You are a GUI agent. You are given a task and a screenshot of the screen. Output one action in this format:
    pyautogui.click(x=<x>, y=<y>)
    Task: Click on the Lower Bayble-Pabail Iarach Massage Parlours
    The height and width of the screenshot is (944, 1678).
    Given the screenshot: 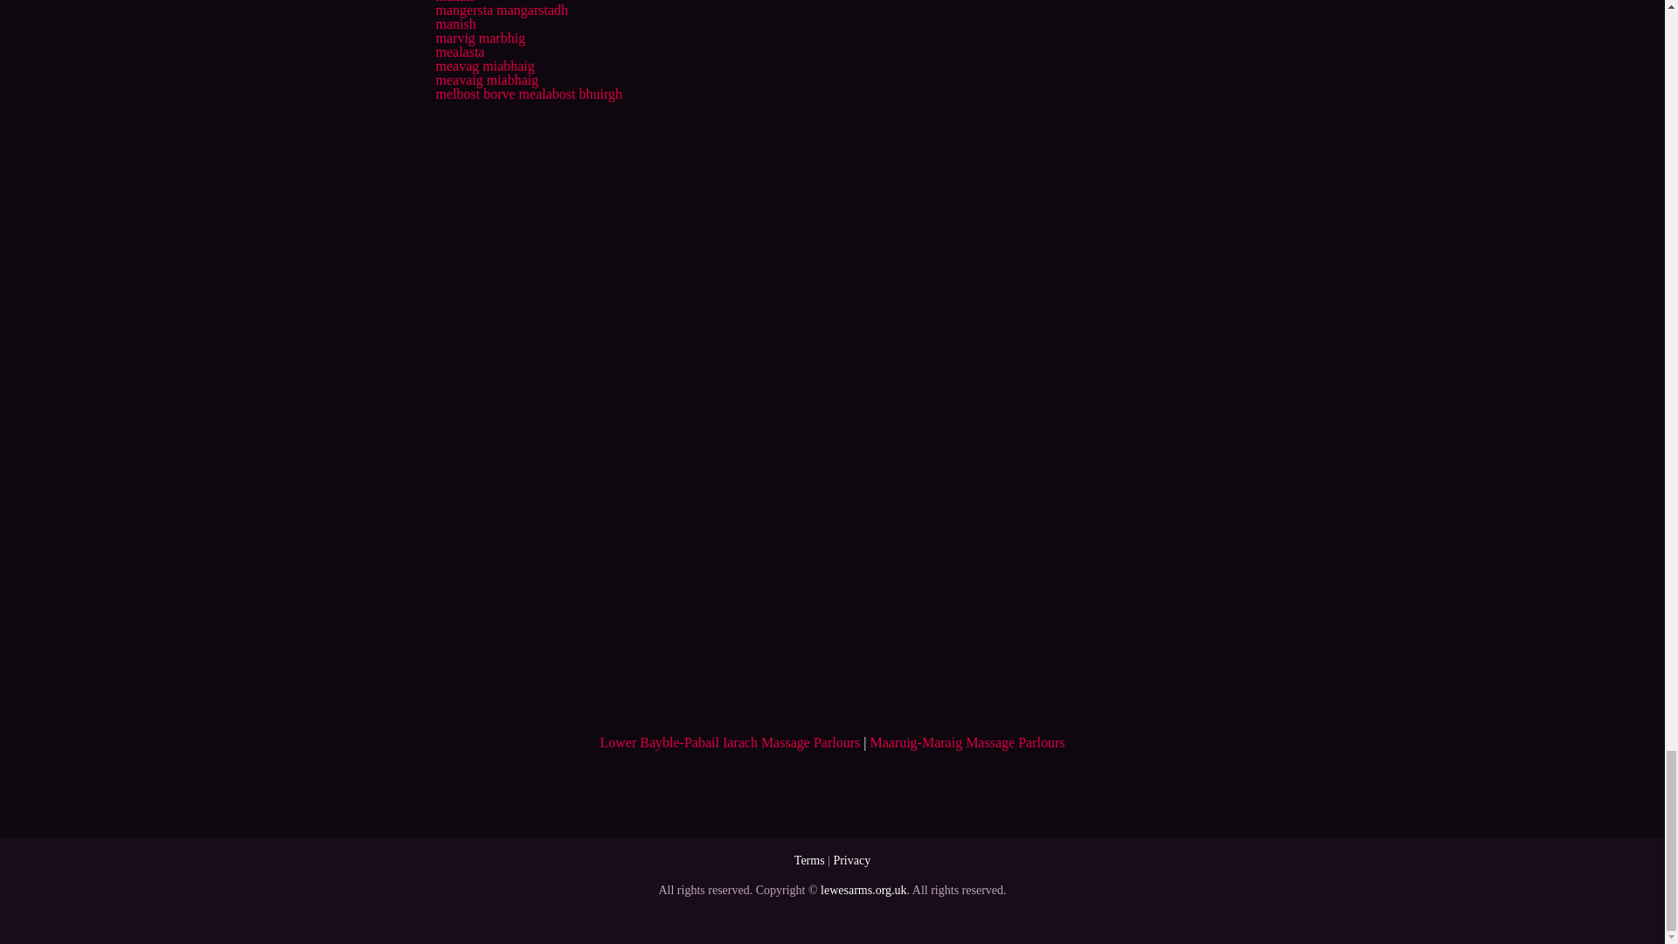 What is the action you would take?
    pyautogui.click(x=731, y=742)
    